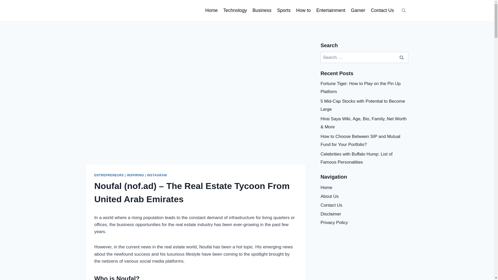 The width and height of the screenshot is (498, 280). Describe the element at coordinates (364, 253) in the screenshot. I see `DMCA.com Protection Status` at that location.